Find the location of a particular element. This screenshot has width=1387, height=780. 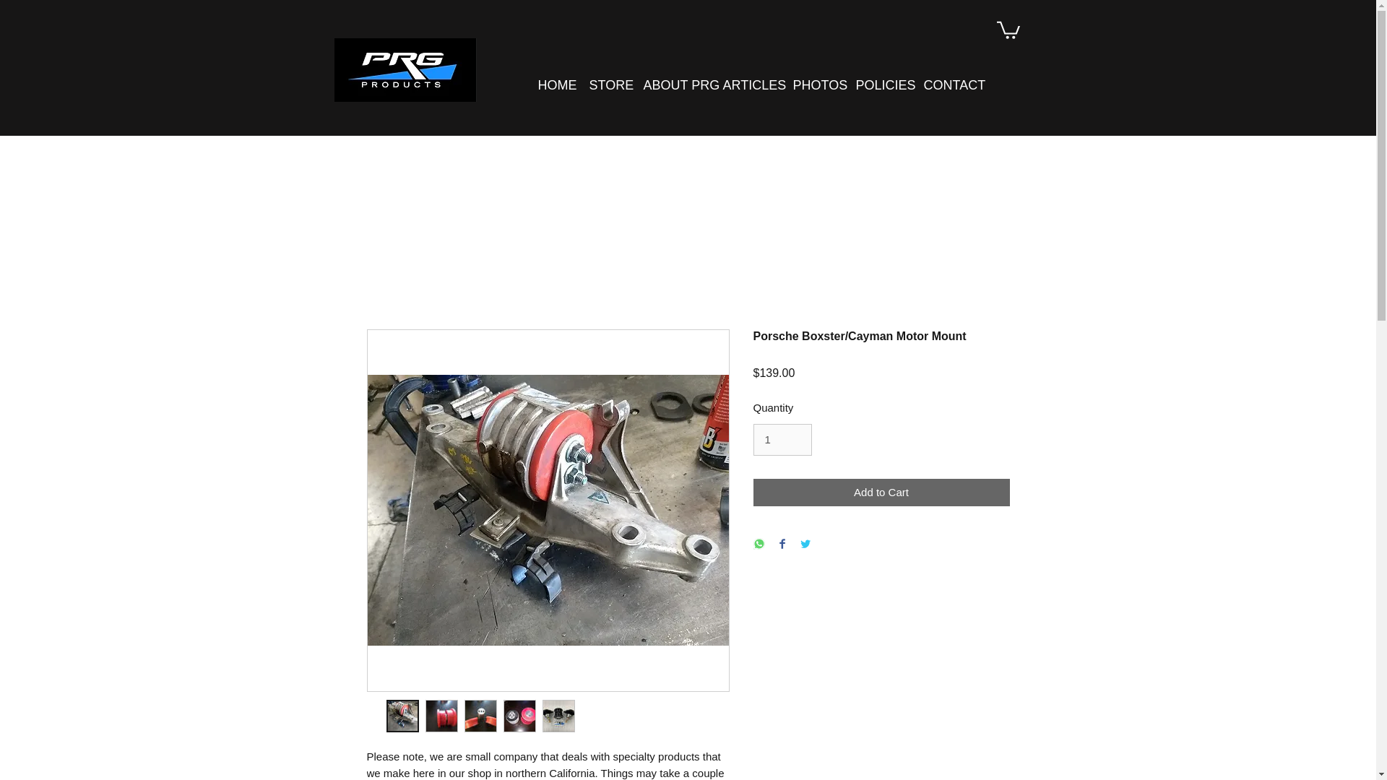

CONTACT is located at coordinates (947, 85).